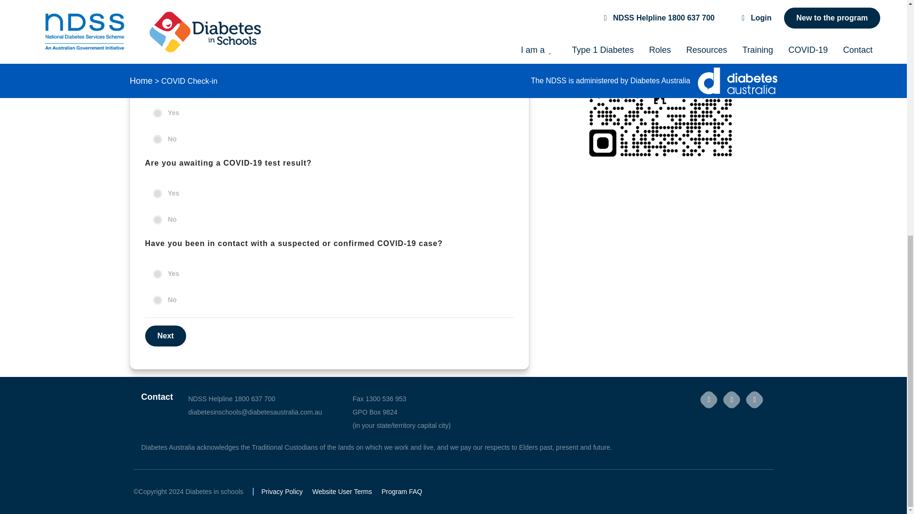 Image resolution: width=914 pixels, height=514 pixels. I want to click on NDSS Helpline 1800 637 700, so click(255, 399).